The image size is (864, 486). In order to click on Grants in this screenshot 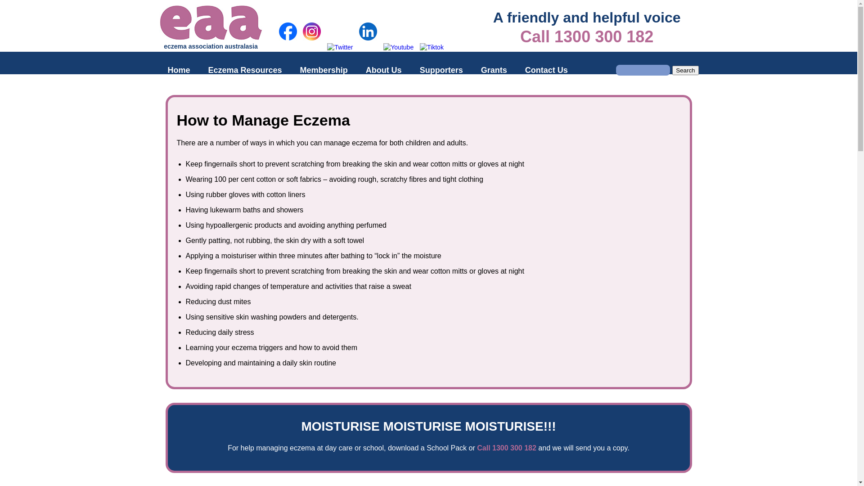, I will do `click(494, 70)`.